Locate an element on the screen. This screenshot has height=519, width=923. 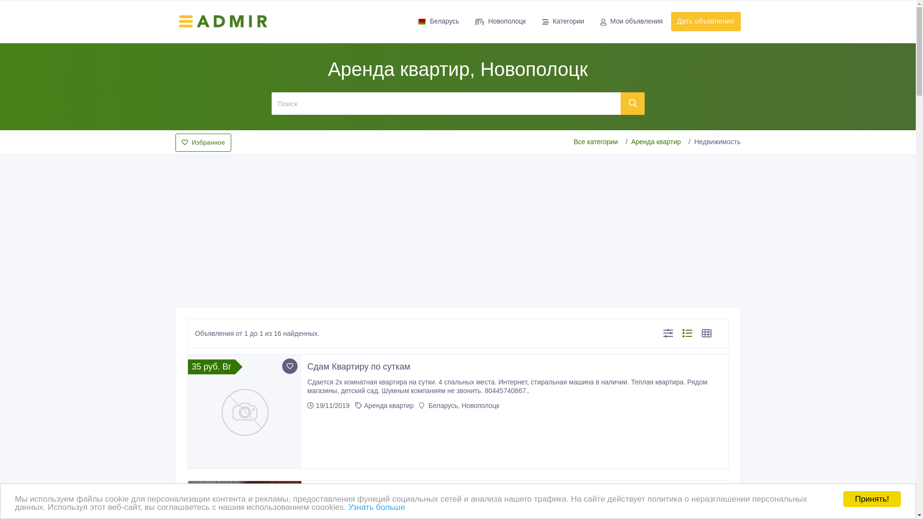
Add to favorite is located at coordinates (290, 366).